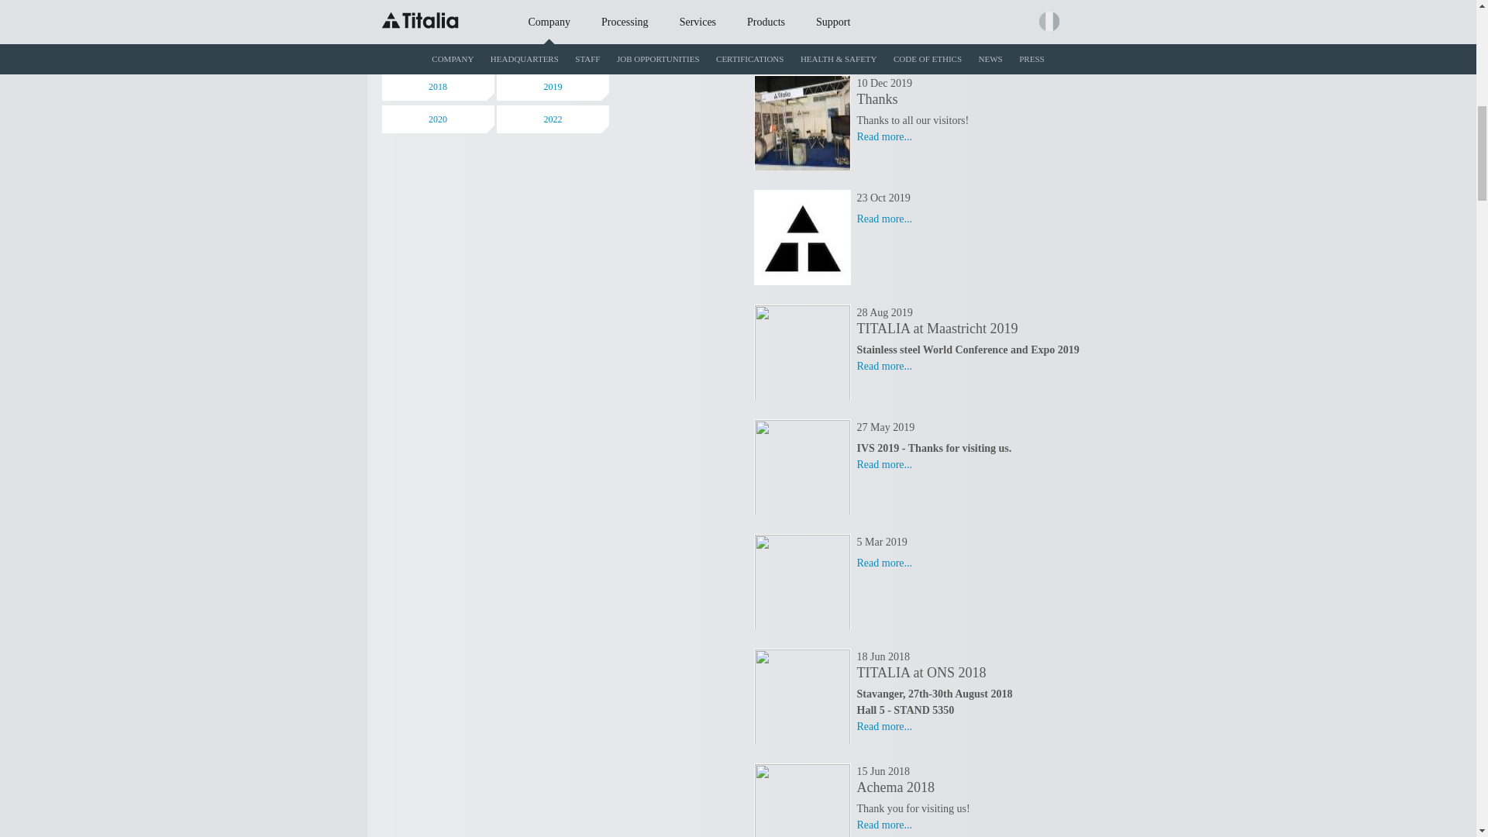 The height and width of the screenshot is (837, 1488). What do you see at coordinates (553, 2) in the screenshot?
I see `2013` at bounding box center [553, 2].